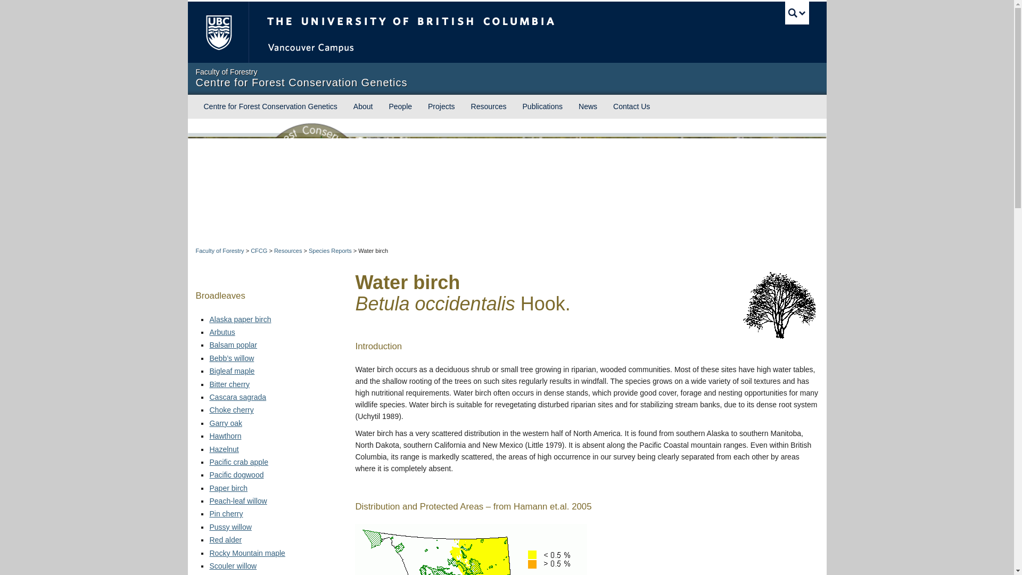 The width and height of the screenshot is (1022, 575). What do you see at coordinates (232, 371) in the screenshot?
I see `Bigleaf maple` at bounding box center [232, 371].